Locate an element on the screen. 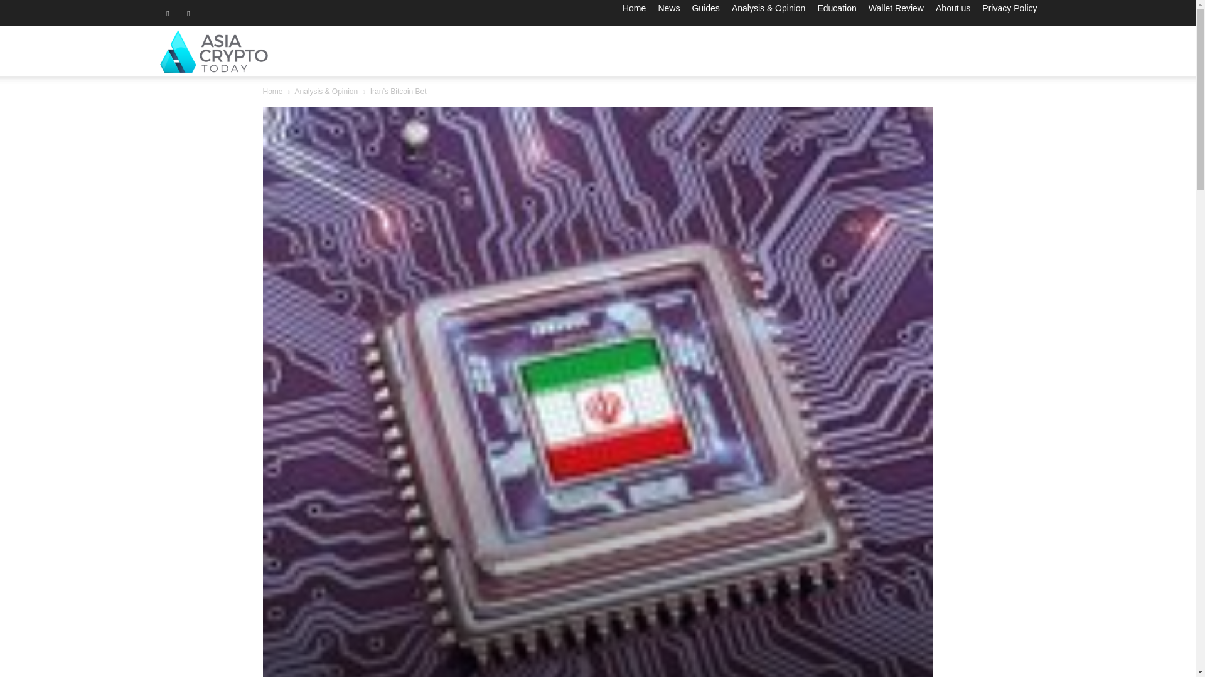  About us is located at coordinates (953, 8).